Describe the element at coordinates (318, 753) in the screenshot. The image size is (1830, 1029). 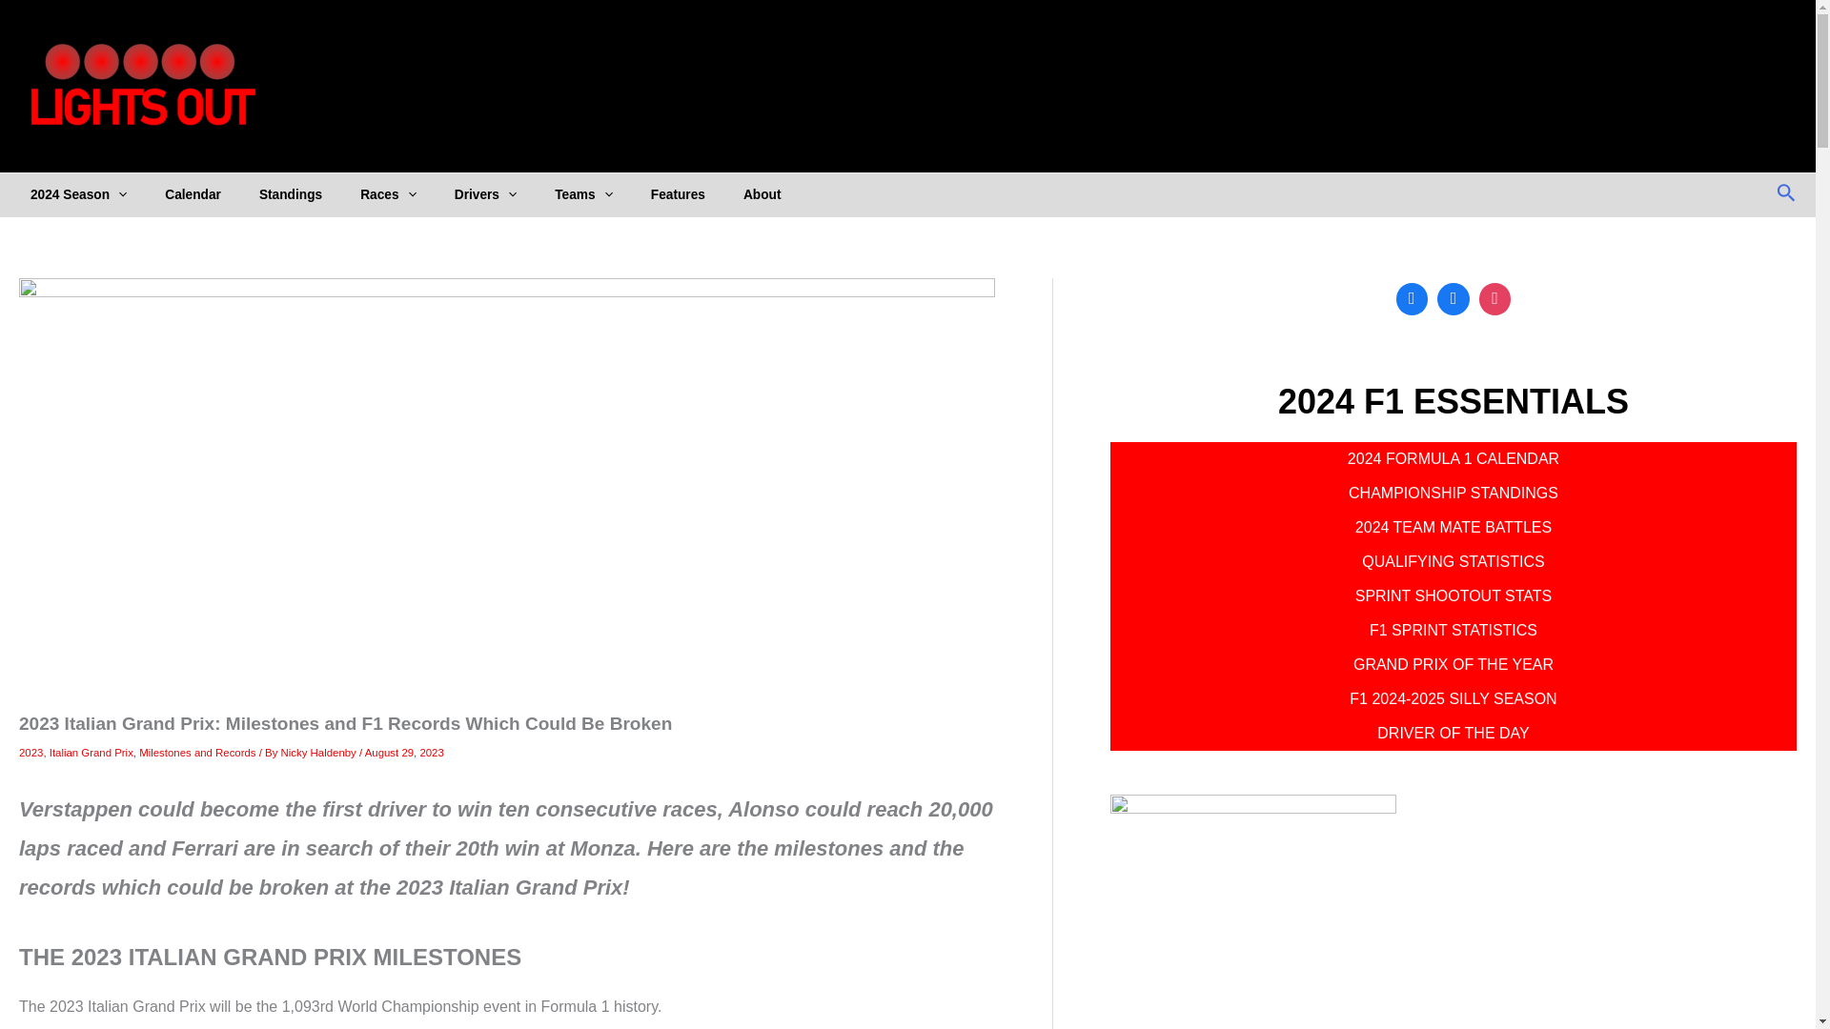
I see `View all posts by Nicky Haldenby` at that location.